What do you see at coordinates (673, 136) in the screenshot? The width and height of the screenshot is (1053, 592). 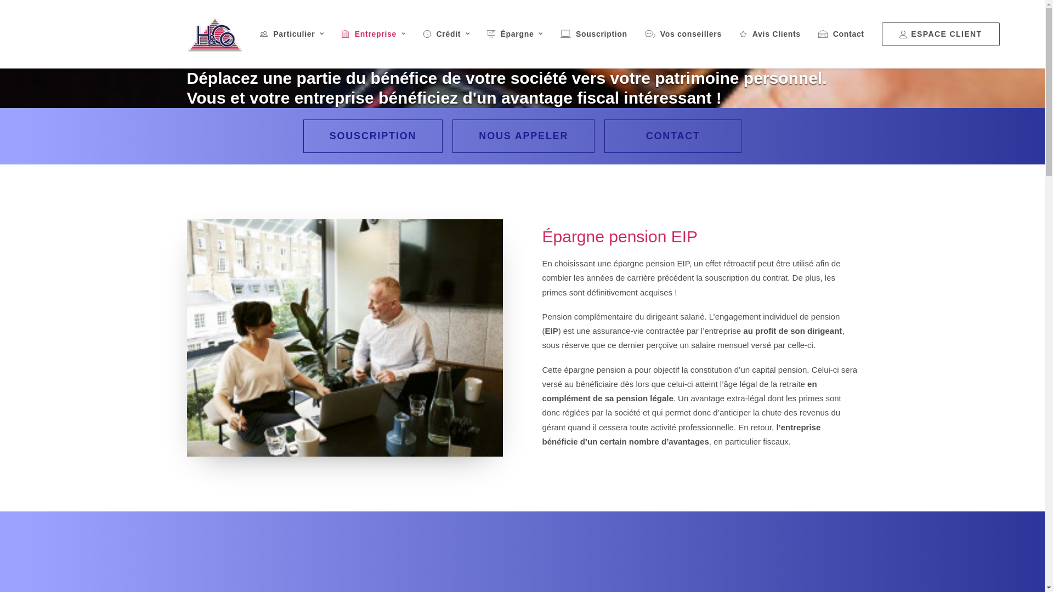 I see `CONTACT` at bounding box center [673, 136].